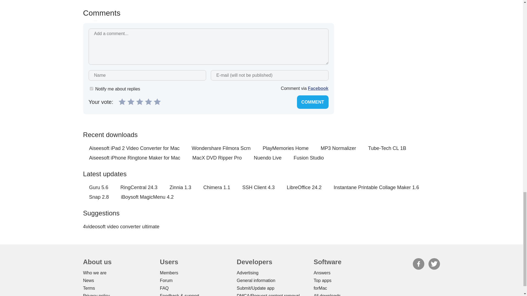 This screenshot has height=296, width=527. I want to click on 4, so click(148, 101).